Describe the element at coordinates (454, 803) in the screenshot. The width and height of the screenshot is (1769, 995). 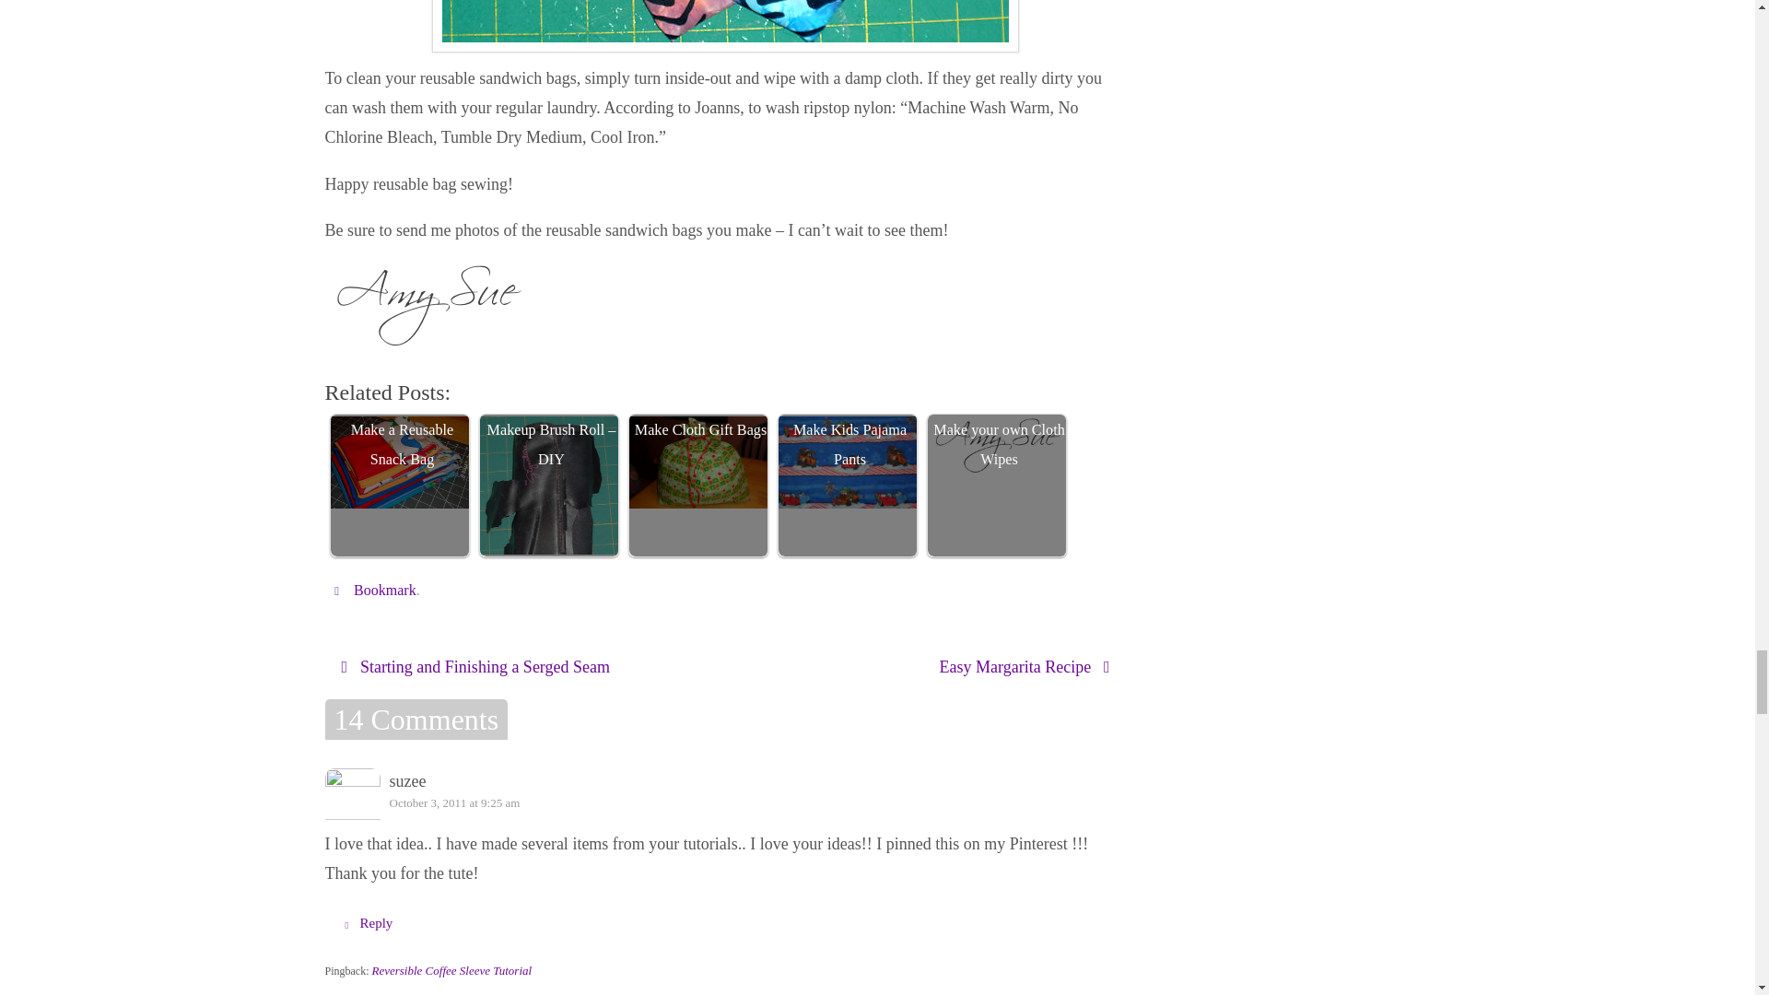
I see `October 3, 2011 at 9:25 am` at that location.